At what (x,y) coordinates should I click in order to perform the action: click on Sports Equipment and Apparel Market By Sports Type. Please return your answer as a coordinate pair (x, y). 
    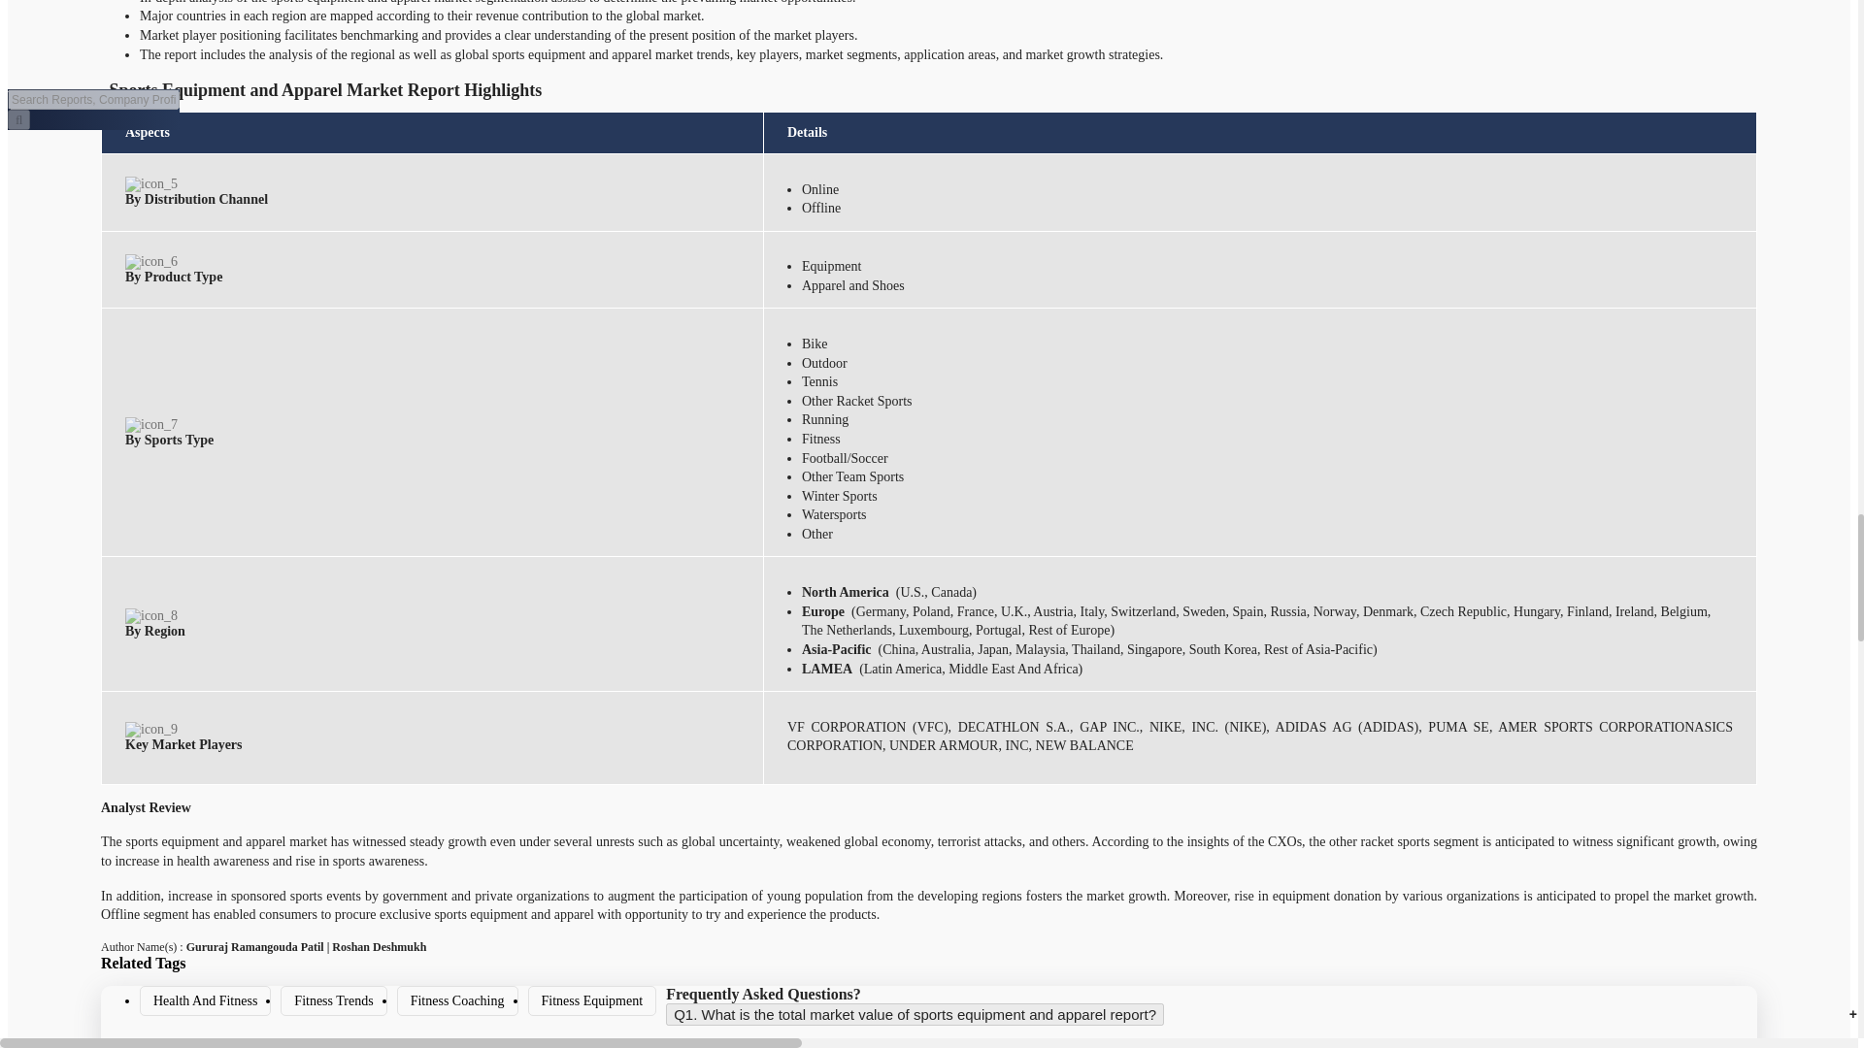
    Looking at the image, I should click on (150, 425).